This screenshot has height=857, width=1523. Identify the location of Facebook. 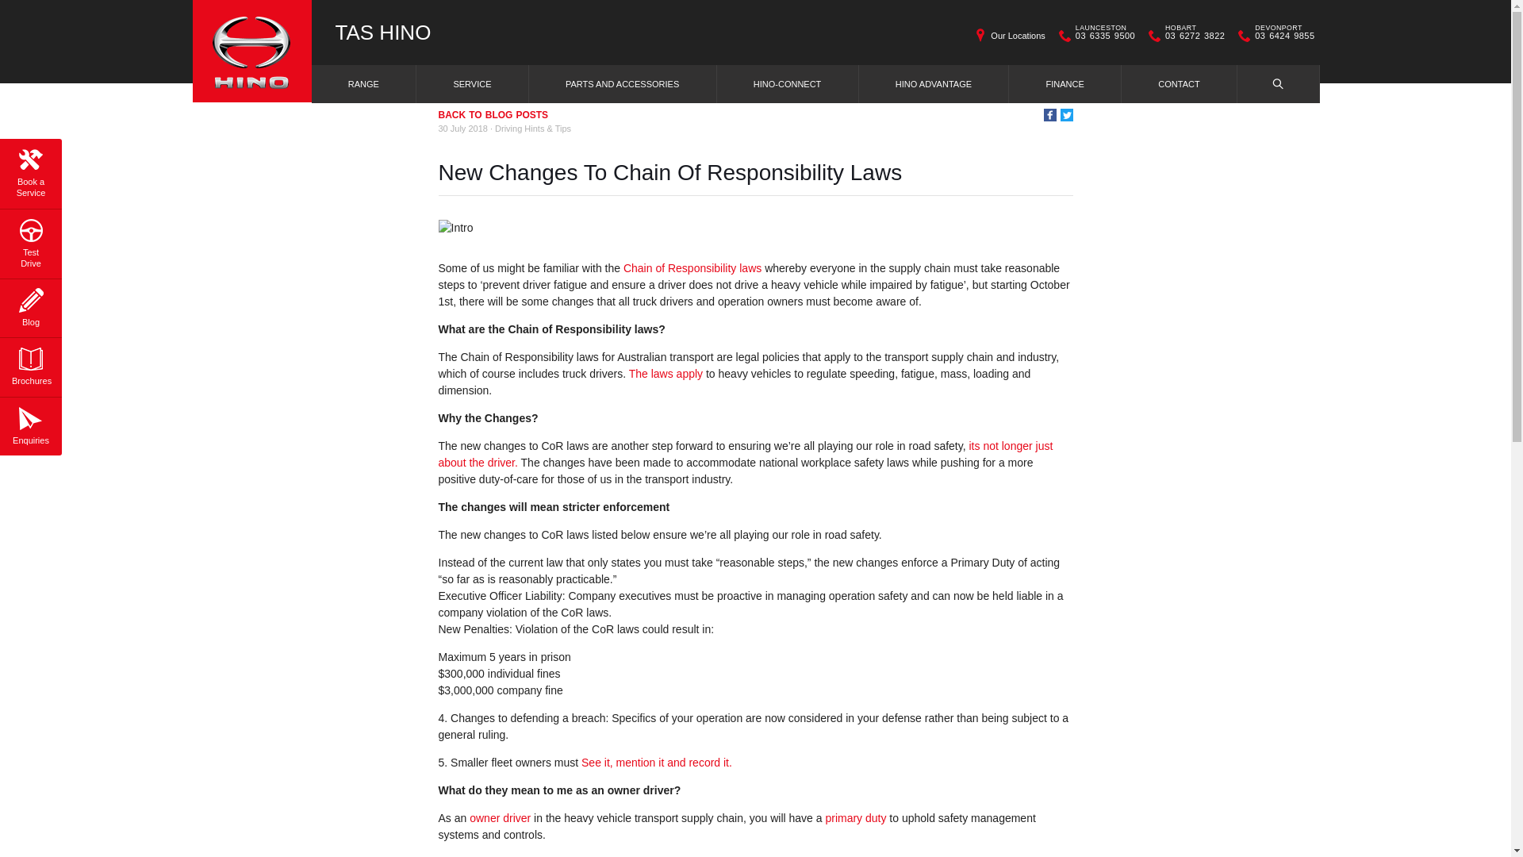
(1050, 115).